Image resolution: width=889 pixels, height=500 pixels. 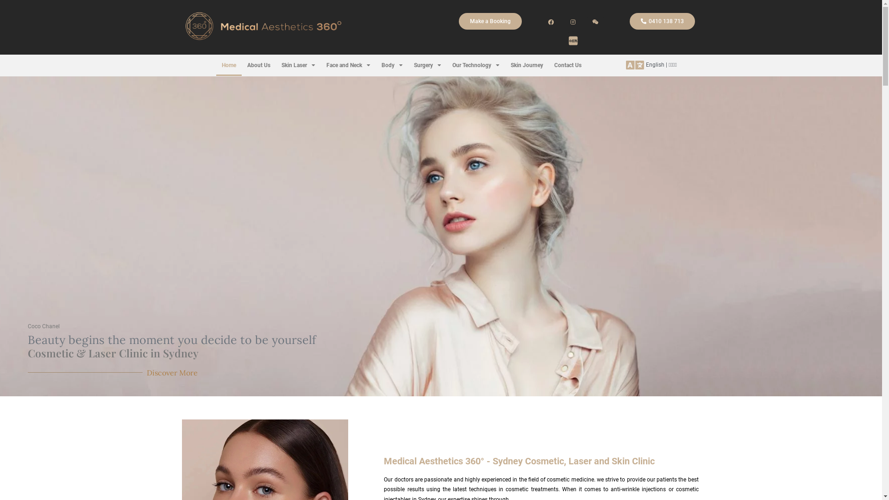 I want to click on Make a Booking, so click(x=490, y=21).